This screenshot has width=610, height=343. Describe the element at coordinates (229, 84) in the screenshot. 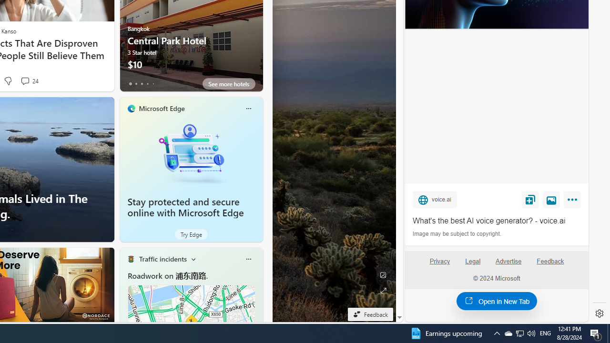

I see `See more hotels` at that location.